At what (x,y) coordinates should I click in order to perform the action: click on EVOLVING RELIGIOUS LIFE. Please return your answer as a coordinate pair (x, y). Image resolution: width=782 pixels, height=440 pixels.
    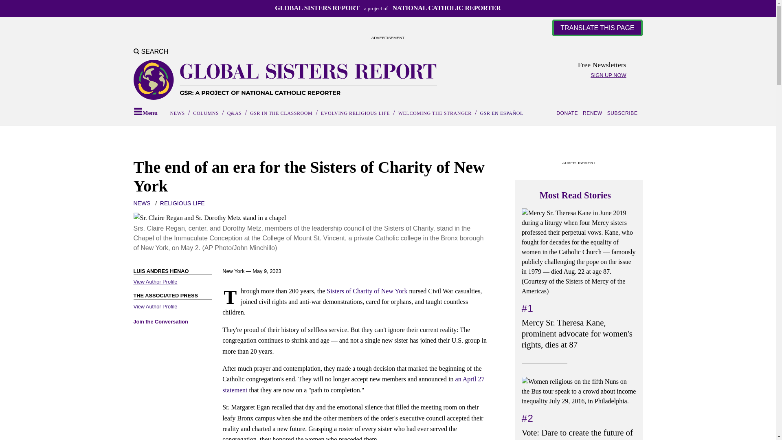
    Looking at the image, I should click on (355, 113).